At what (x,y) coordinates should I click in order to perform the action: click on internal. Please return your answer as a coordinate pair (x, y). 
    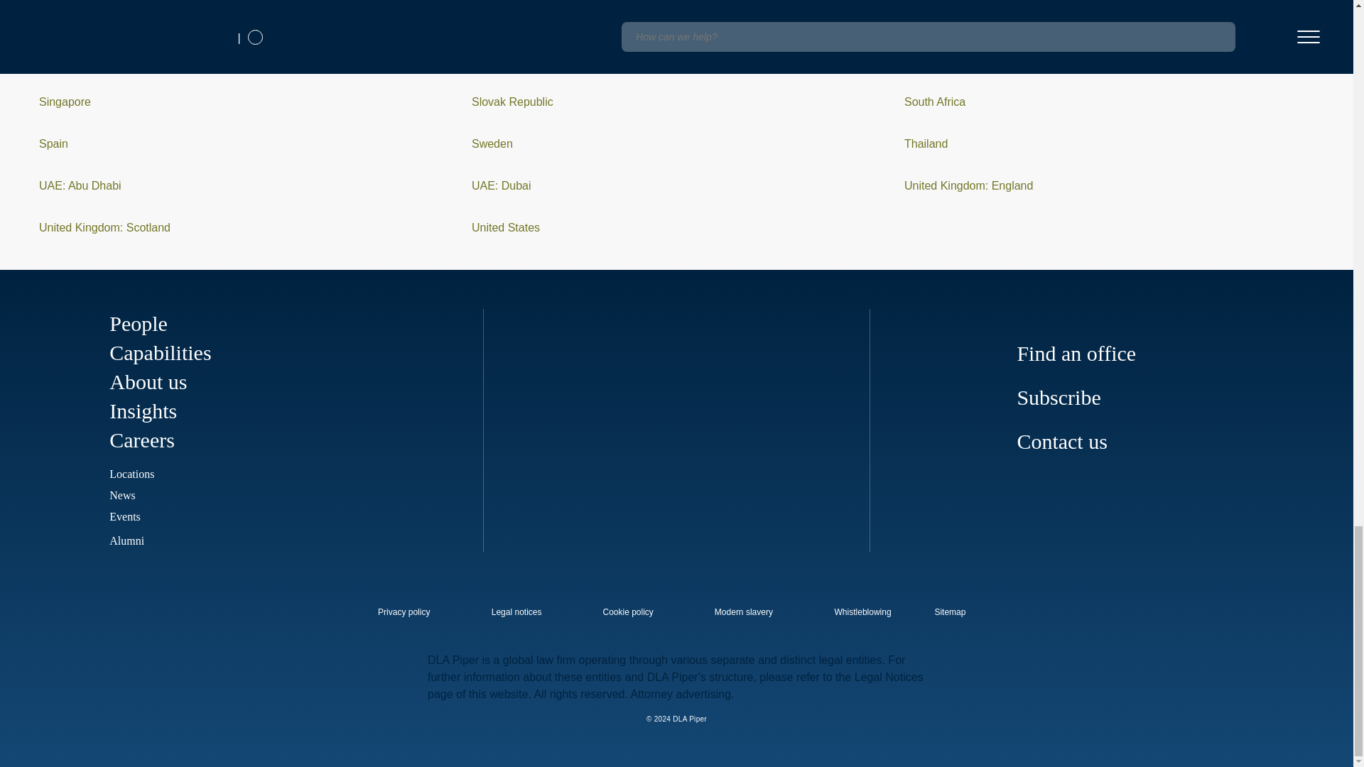
    Looking at the image, I should click on (404, 612).